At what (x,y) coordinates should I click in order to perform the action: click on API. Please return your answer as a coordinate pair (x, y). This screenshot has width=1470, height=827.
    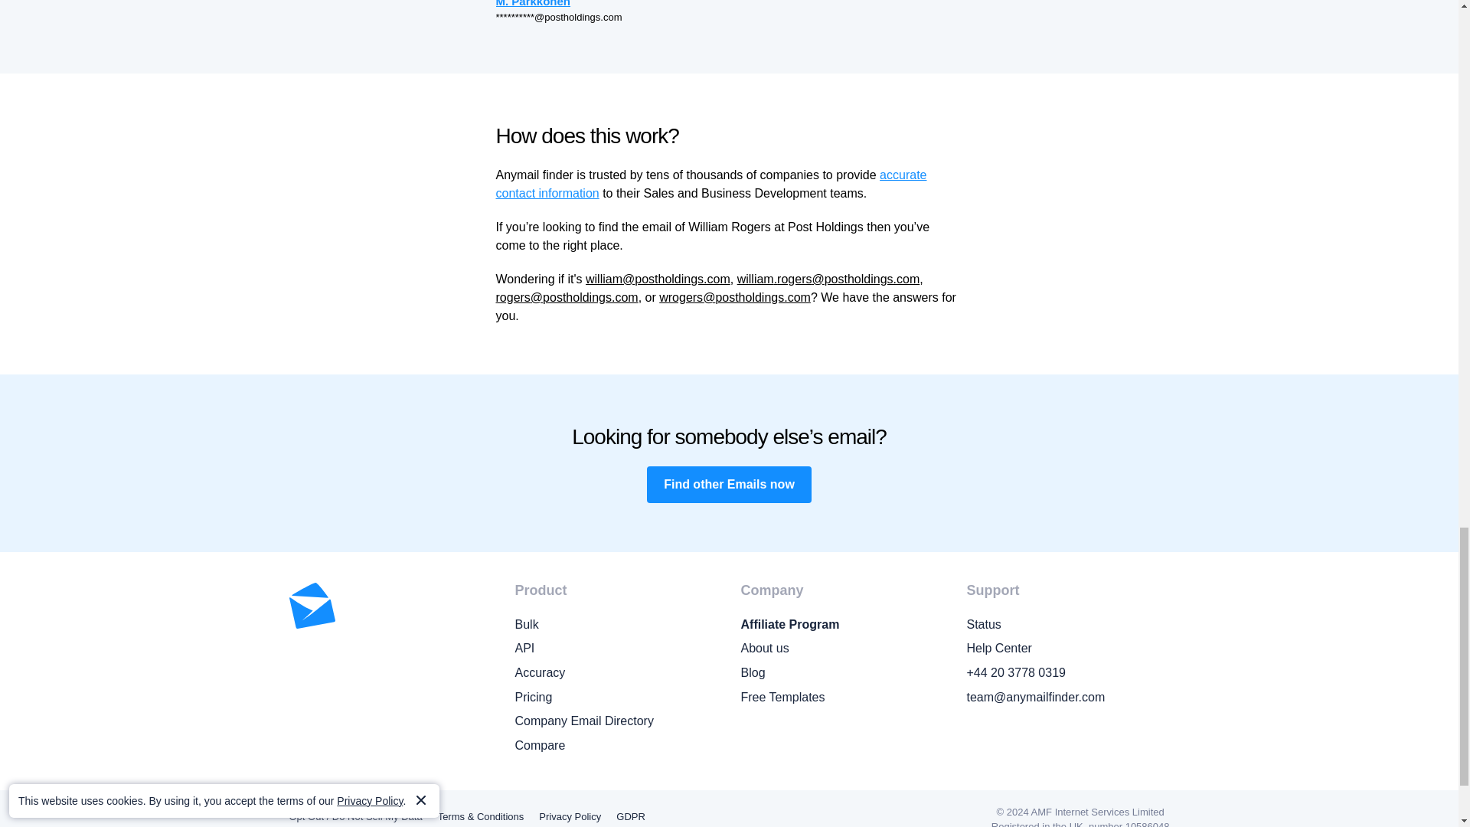
    Looking at the image, I should click on (616, 648).